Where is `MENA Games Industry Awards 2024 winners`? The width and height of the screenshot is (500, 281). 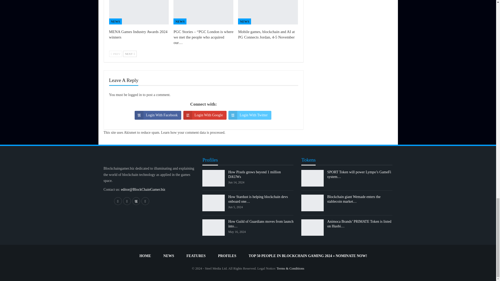 MENA Games Industry Awards 2024 winners is located at coordinates (139, 12).